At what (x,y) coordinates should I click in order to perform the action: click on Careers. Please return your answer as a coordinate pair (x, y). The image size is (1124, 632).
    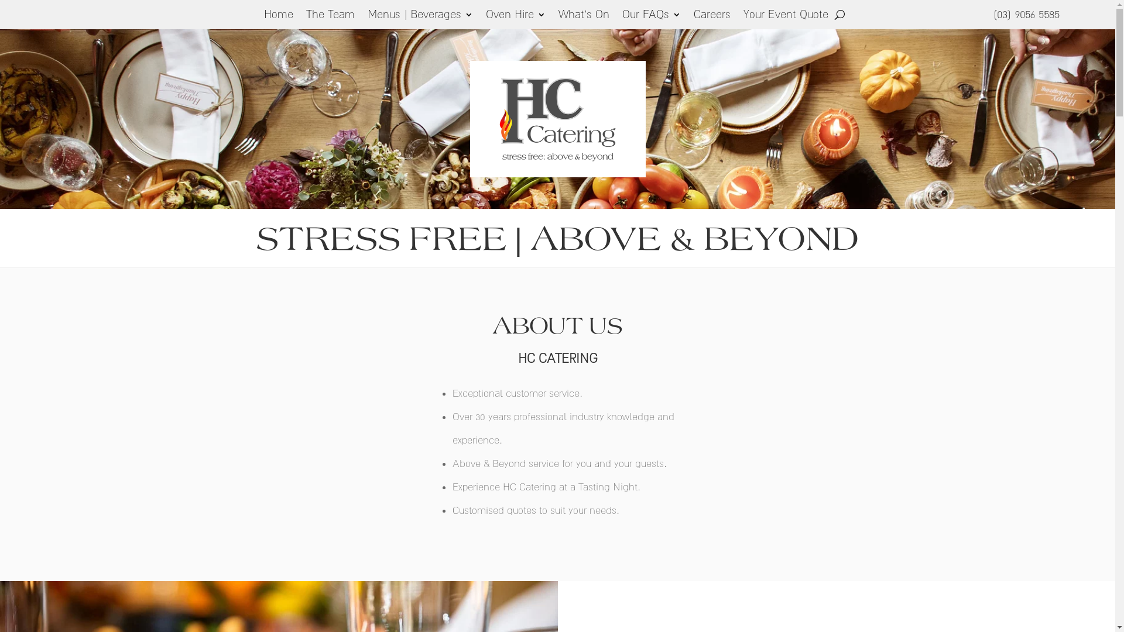
    Looking at the image, I should click on (712, 17).